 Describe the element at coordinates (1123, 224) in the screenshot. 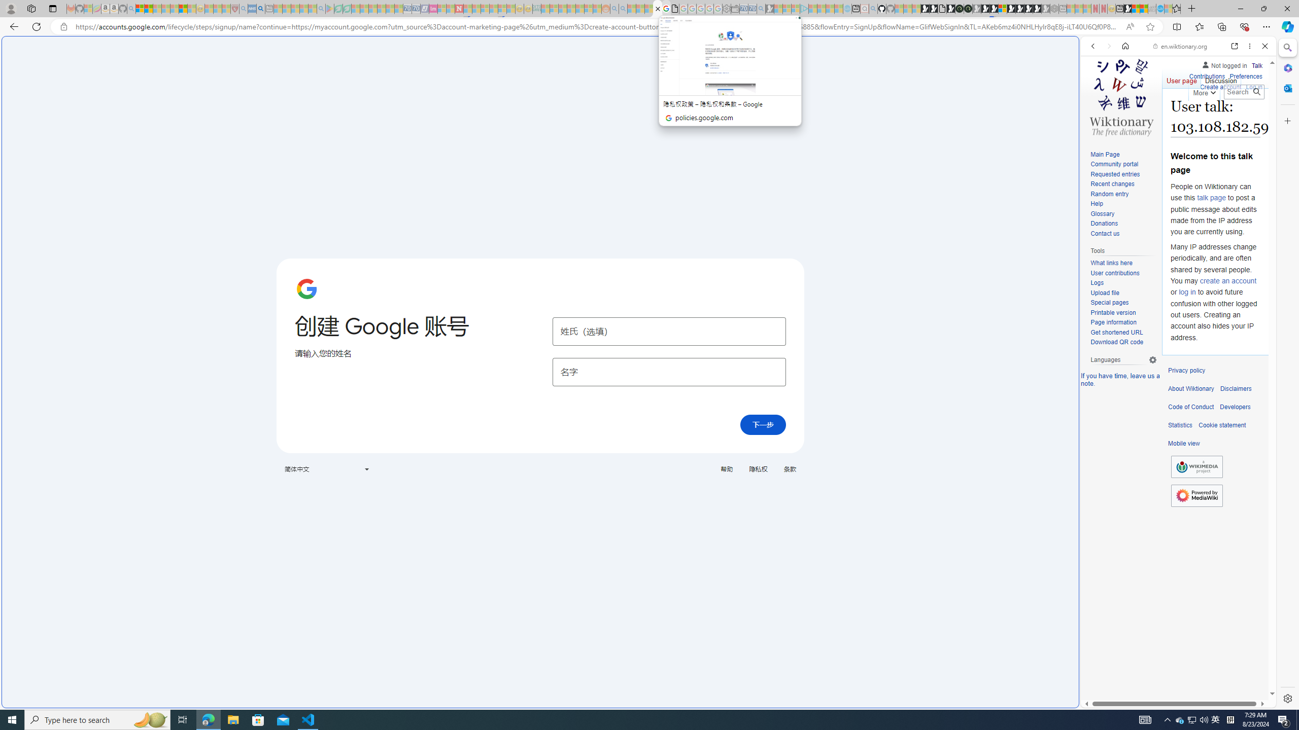

I see `Donations` at that location.